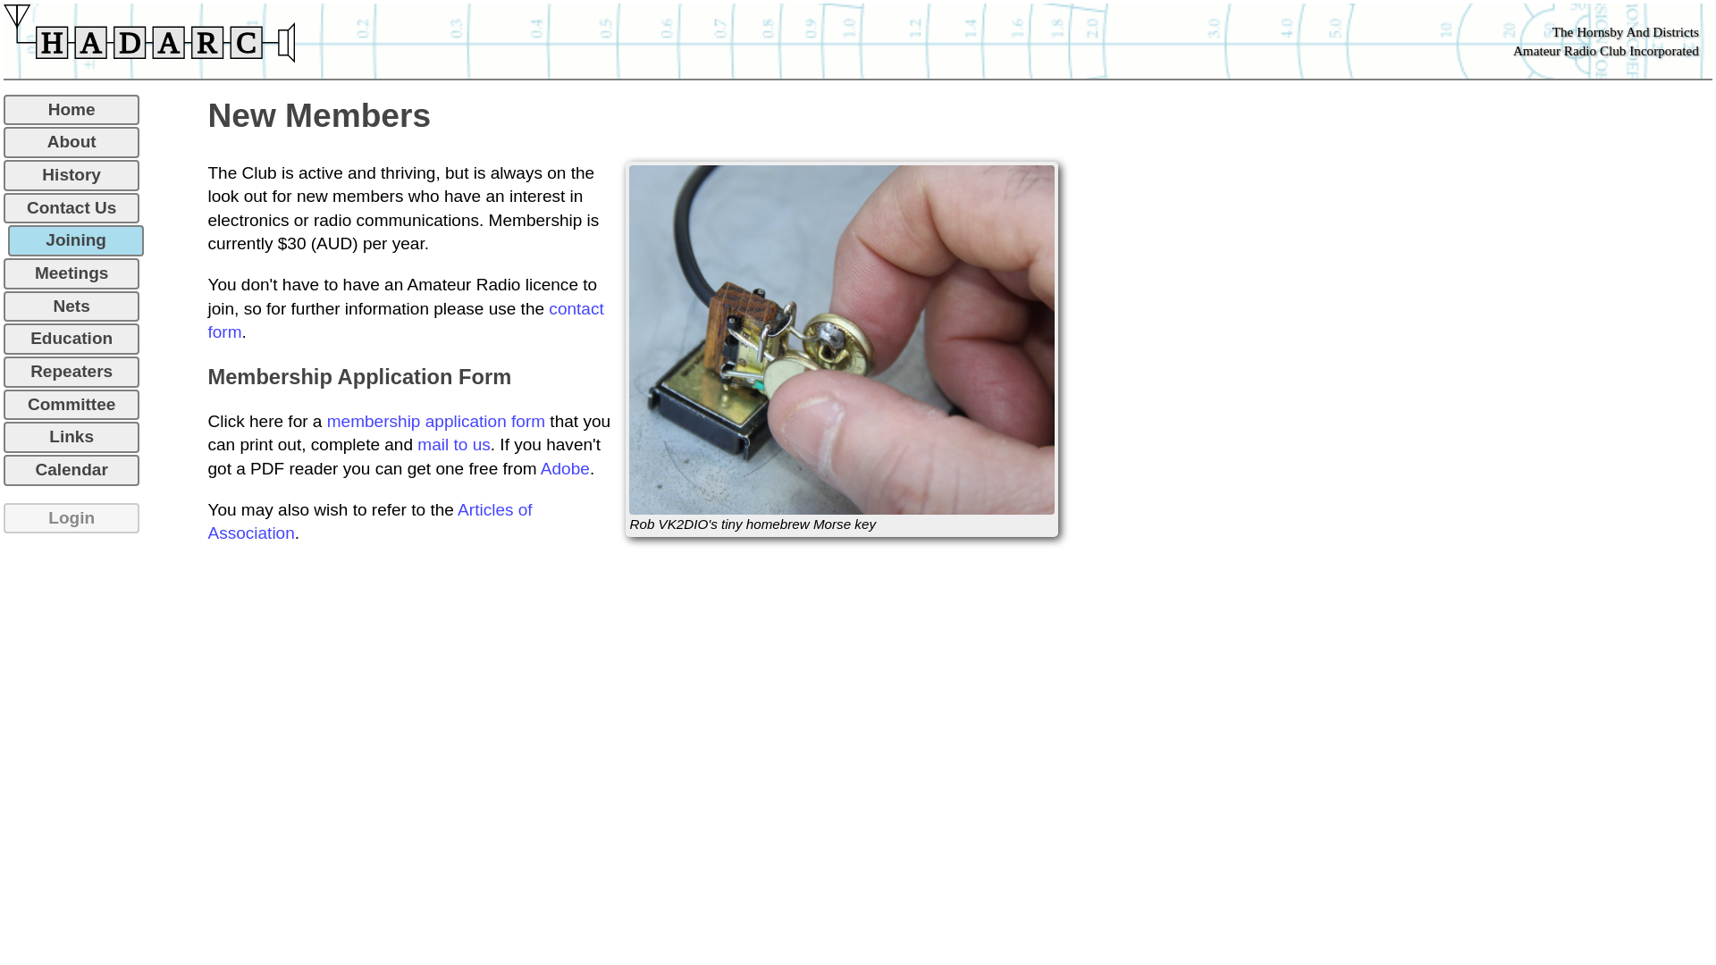 The image size is (1716, 965). I want to click on Contact Us, so click(71, 209).